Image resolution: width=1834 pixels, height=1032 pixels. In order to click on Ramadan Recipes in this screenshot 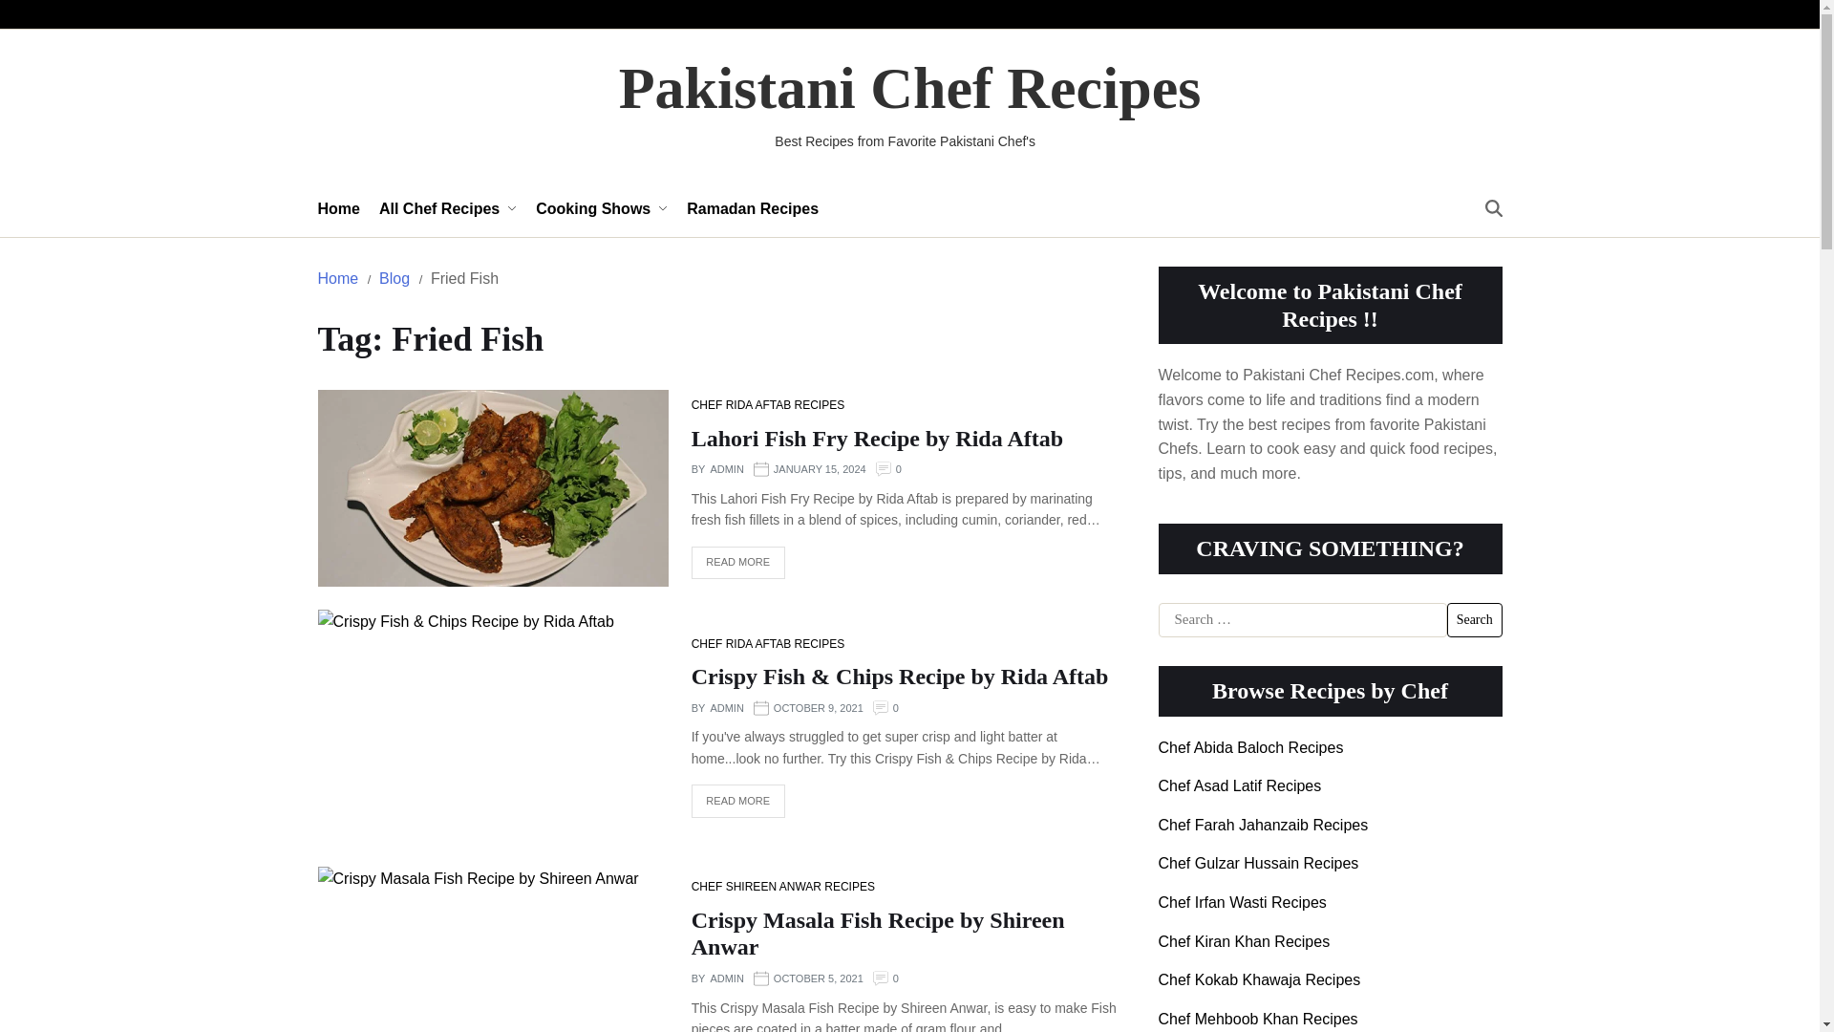, I will do `click(752, 208)`.